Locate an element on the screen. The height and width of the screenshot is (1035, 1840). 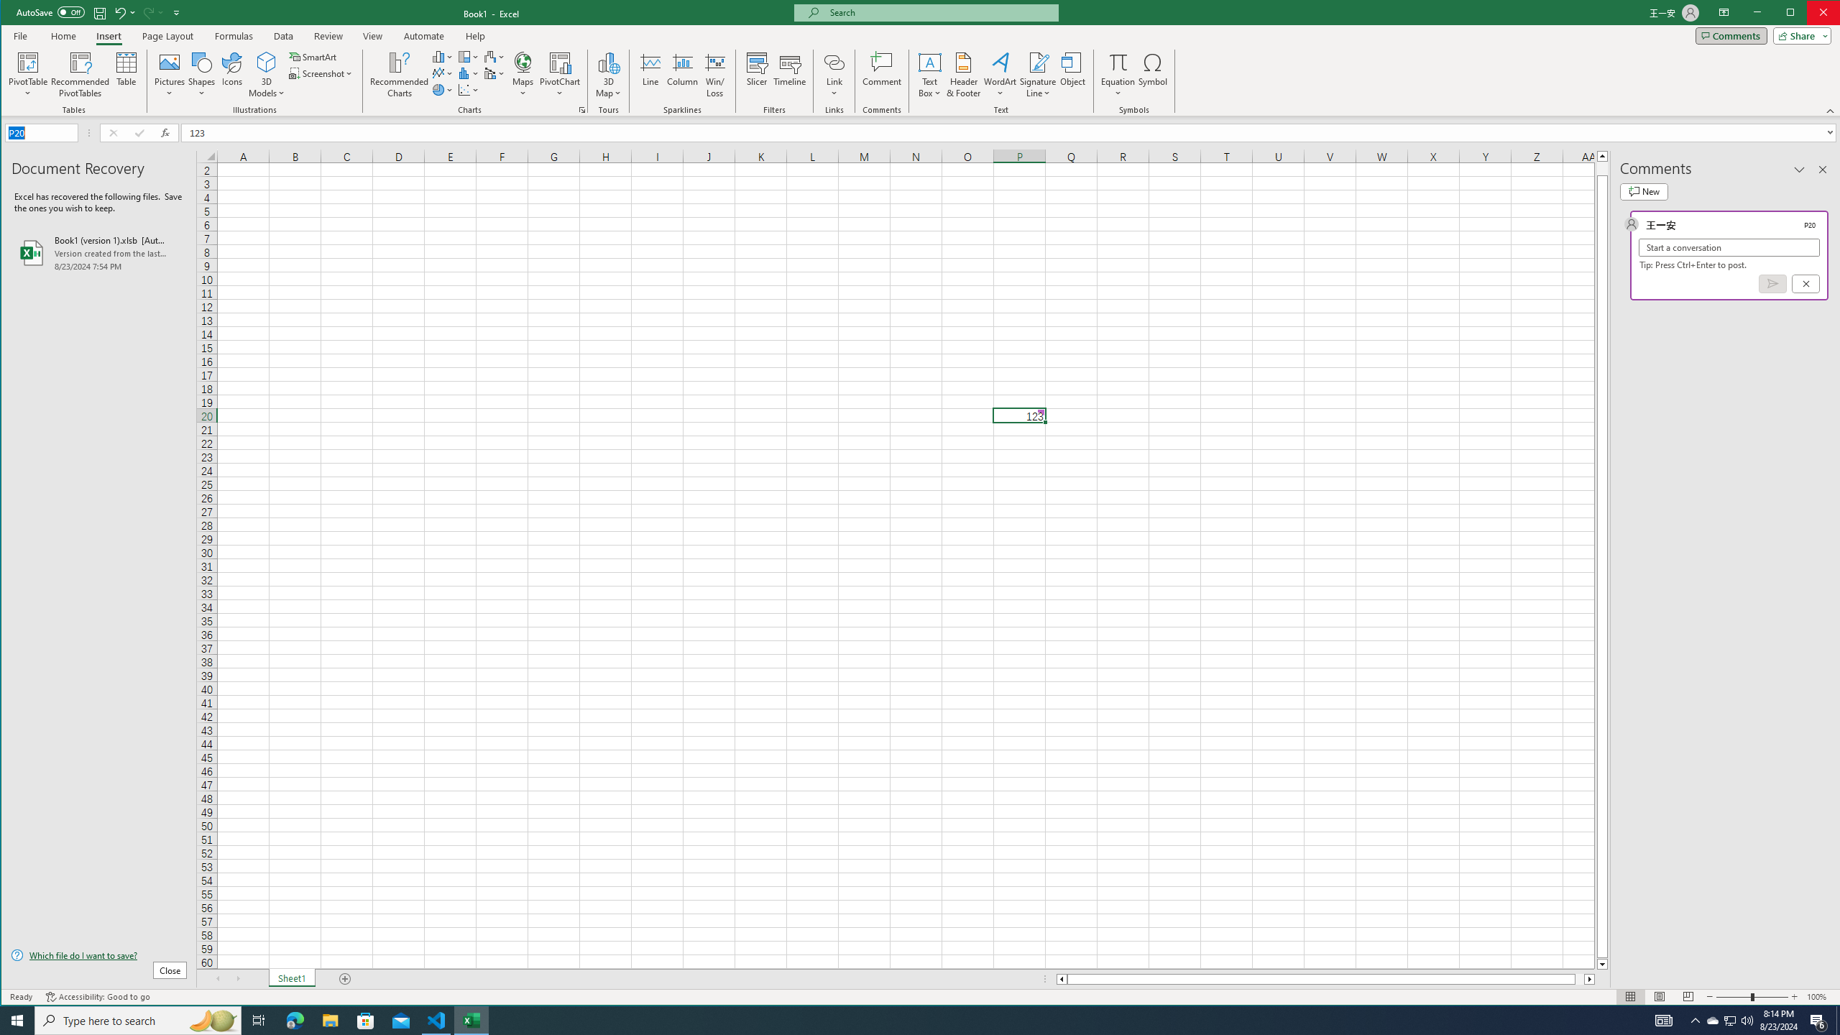
Link is located at coordinates (834, 62).